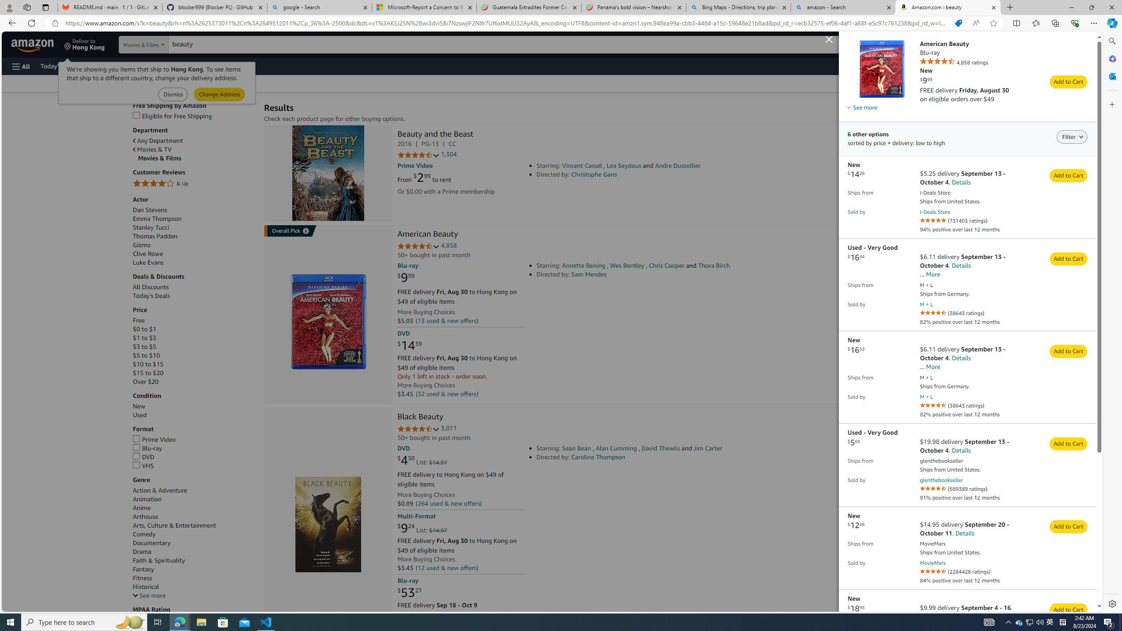  Describe the element at coordinates (146, 587) in the screenshot. I see `Historical` at that location.